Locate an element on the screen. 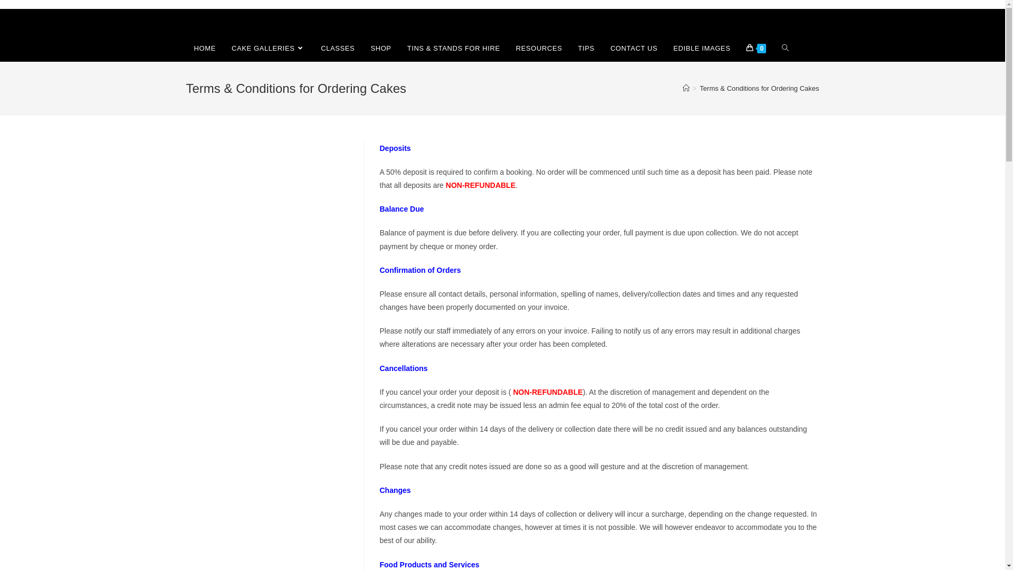 Image resolution: width=1013 pixels, height=570 pixels. My Delicious Cake & Decorating Supplies is located at coordinates (234, 22).